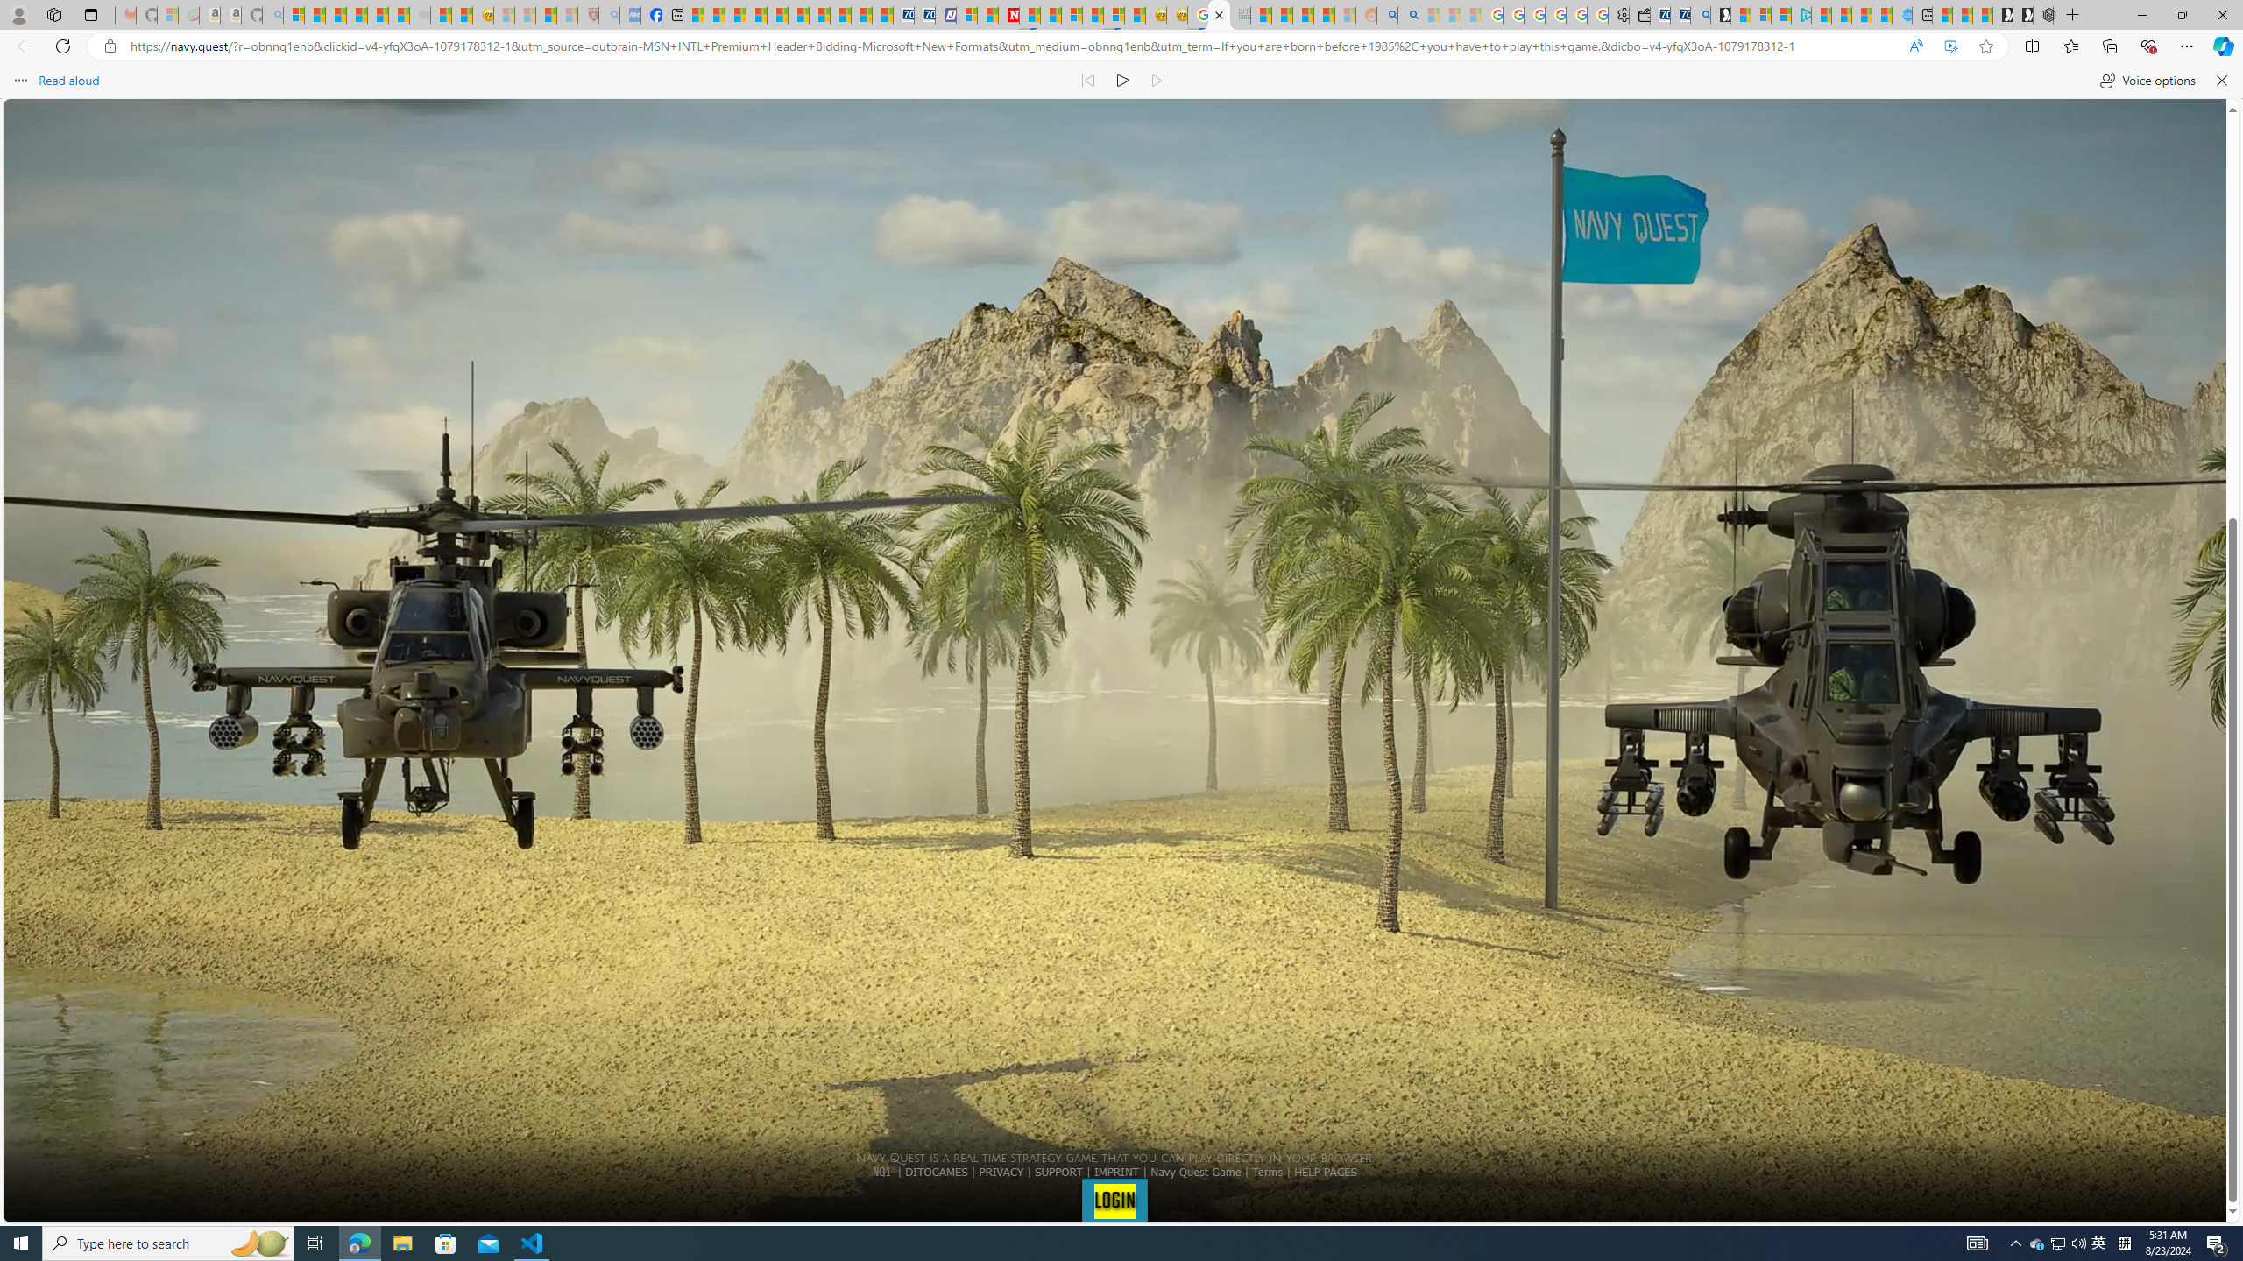 The height and width of the screenshot is (1261, 2243). Describe the element at coordinates (1123, 81) in the screenshot. I see `Continue to read aloud (Ctrl+Shift+U)` at that location.